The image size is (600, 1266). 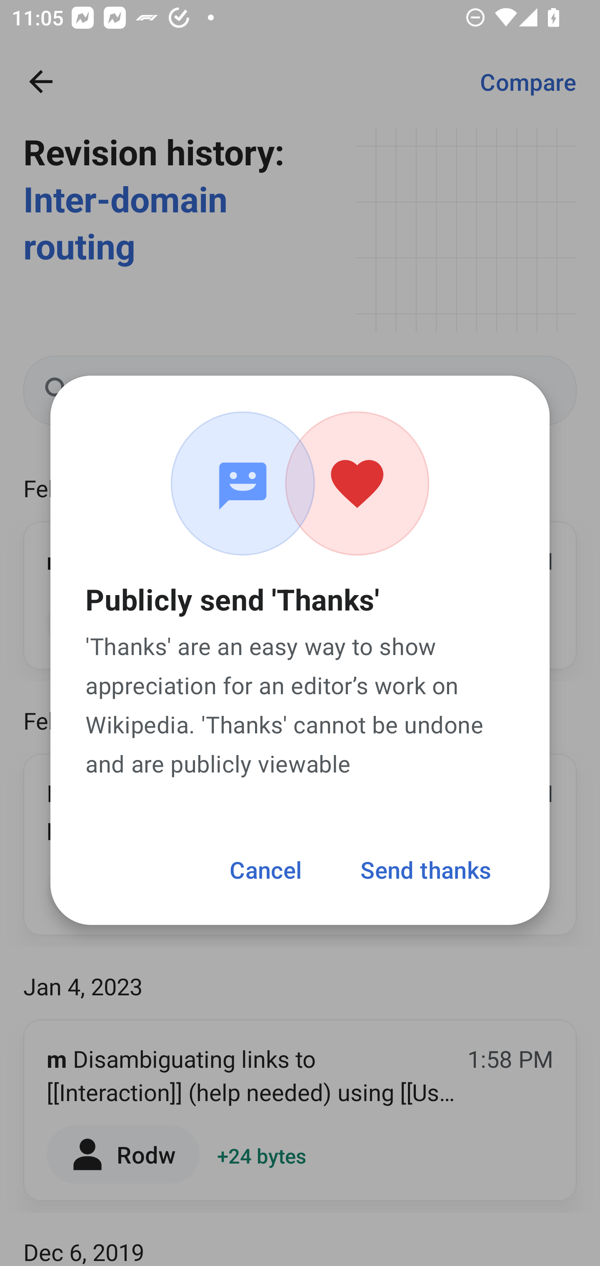 What do you see at coordinates (425, 869) in the screenshot?
I see `Send thanks` at bounding box center [425, 869].